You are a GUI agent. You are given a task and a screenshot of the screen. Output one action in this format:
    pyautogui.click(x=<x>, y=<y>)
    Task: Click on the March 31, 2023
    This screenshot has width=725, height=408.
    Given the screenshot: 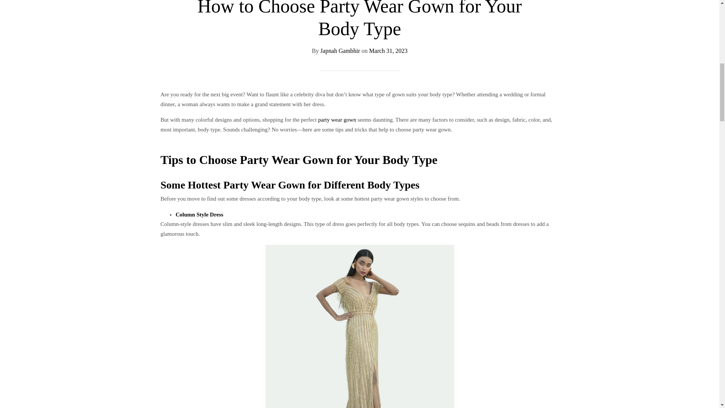 What is the action you would take?
    pyautogui.click(x=388, y=51)
    